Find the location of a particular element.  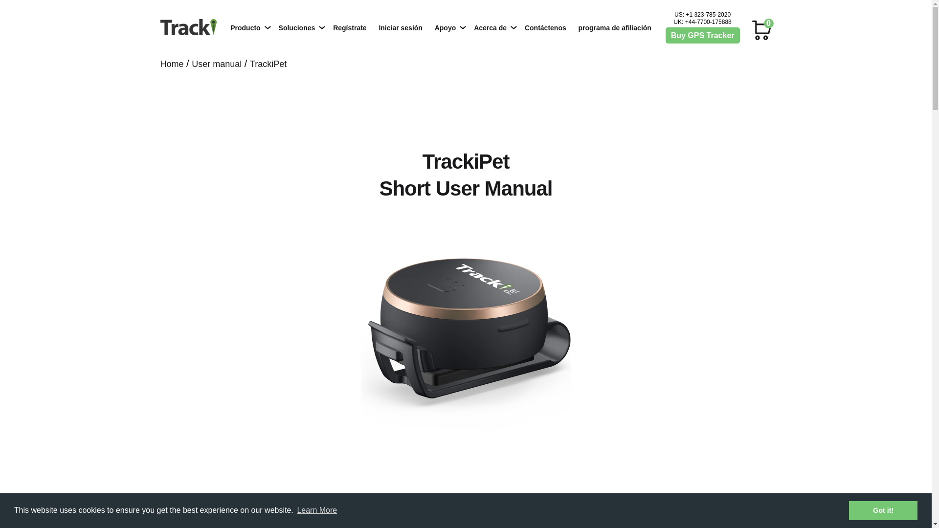

Acerca de is located at coordinates (491, 27).